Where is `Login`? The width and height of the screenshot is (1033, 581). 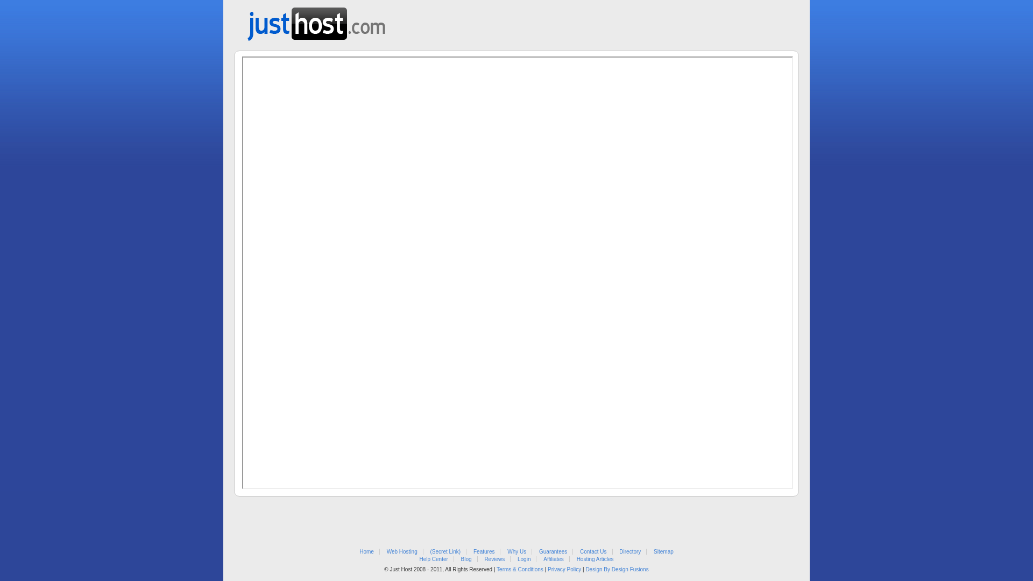
Login is located at coordinates (524, 559).